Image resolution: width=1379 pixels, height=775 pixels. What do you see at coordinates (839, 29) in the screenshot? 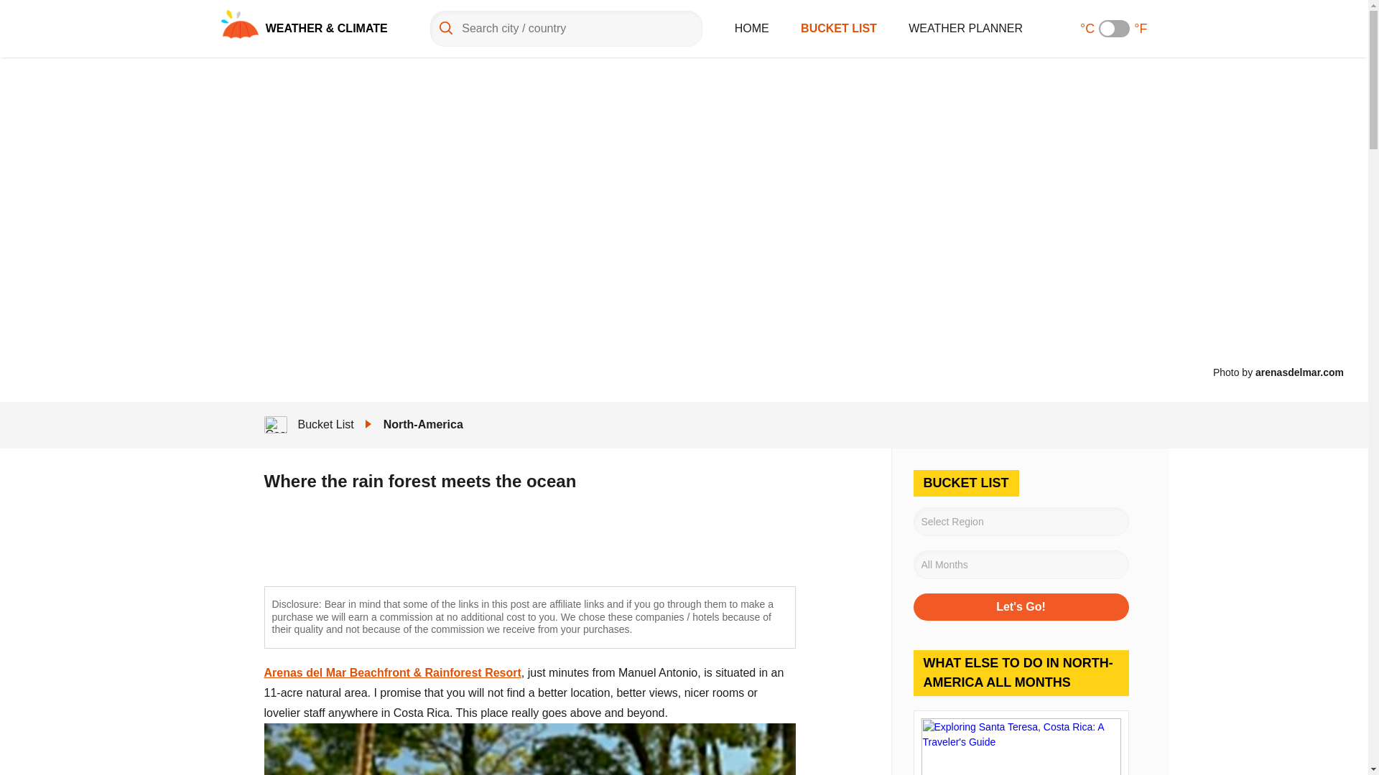
I see `BUCKET LIST` at bounding box center [839, 29].